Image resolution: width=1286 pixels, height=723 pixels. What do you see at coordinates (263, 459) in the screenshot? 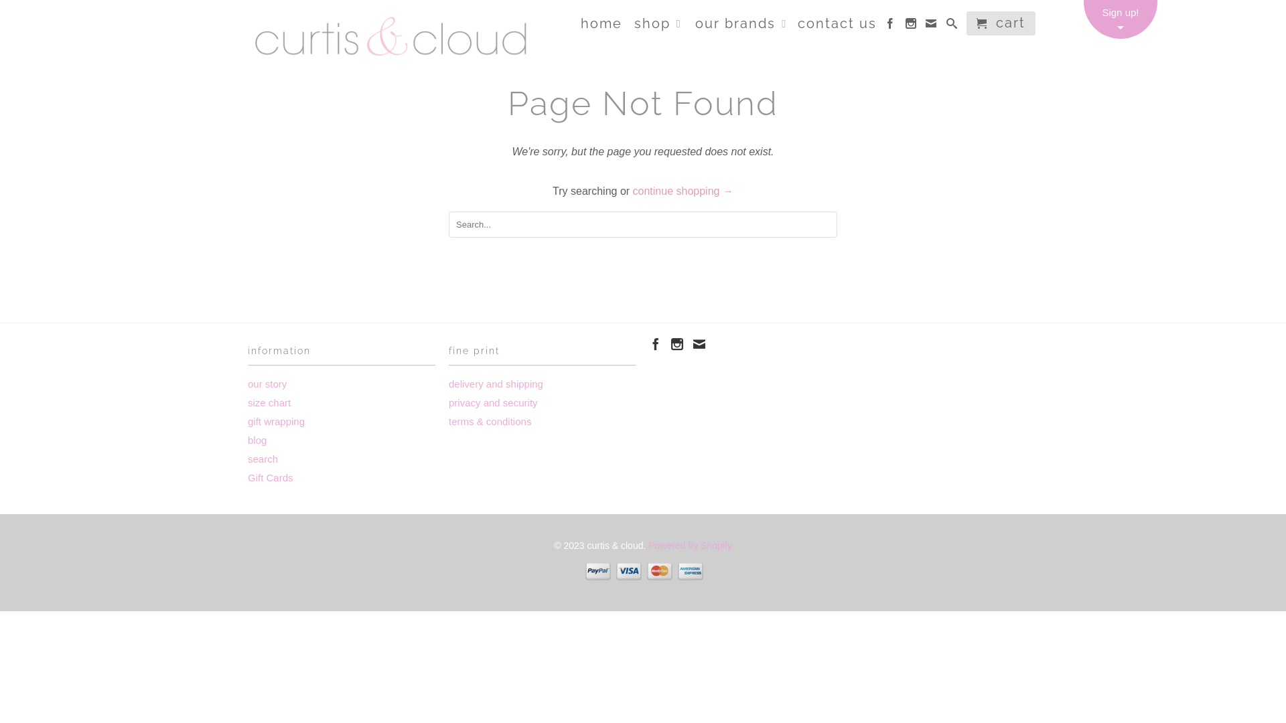
I see `search` at bounding box center [263, 459].